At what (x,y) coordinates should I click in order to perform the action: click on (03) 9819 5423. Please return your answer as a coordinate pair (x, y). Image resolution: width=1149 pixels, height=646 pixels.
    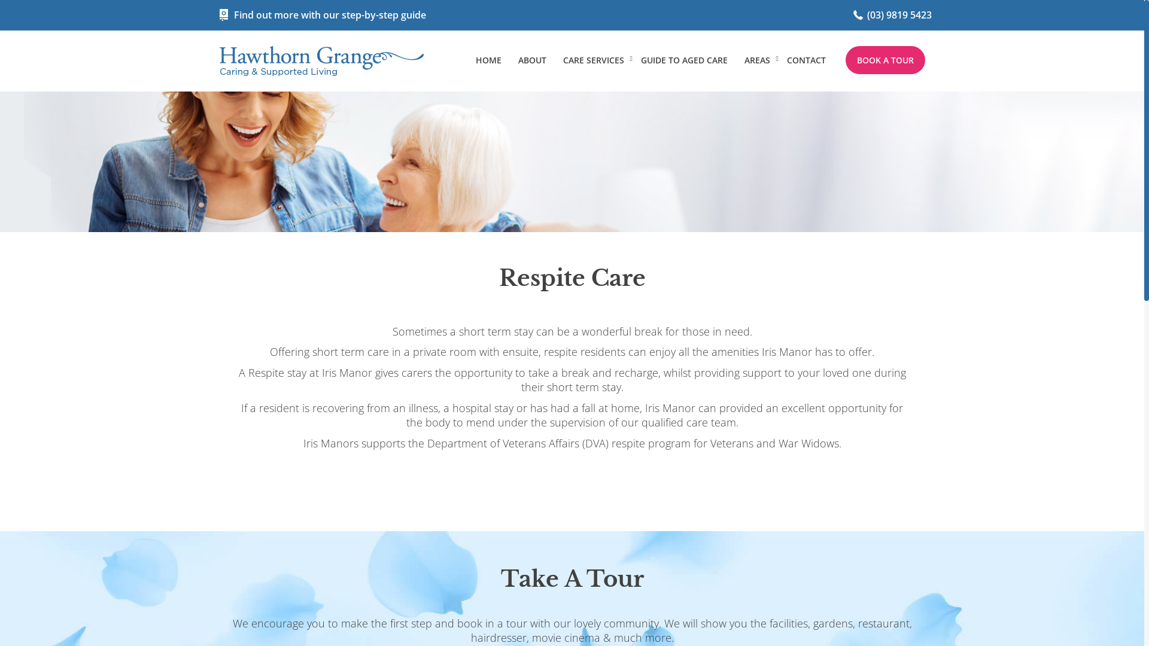
    Looking at the image, I should click on (893, 15).